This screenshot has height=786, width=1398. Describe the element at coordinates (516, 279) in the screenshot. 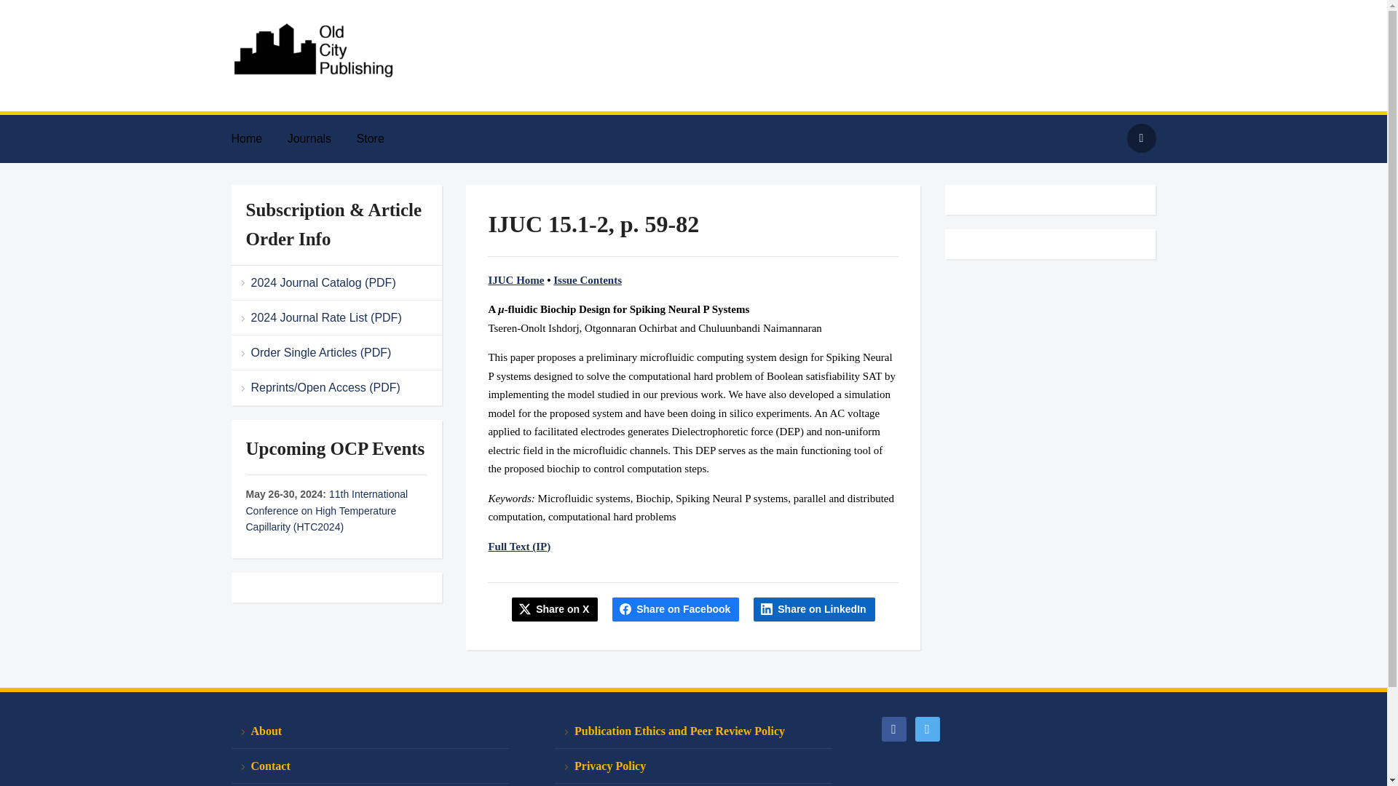

I see `IJUC Home` at that location.